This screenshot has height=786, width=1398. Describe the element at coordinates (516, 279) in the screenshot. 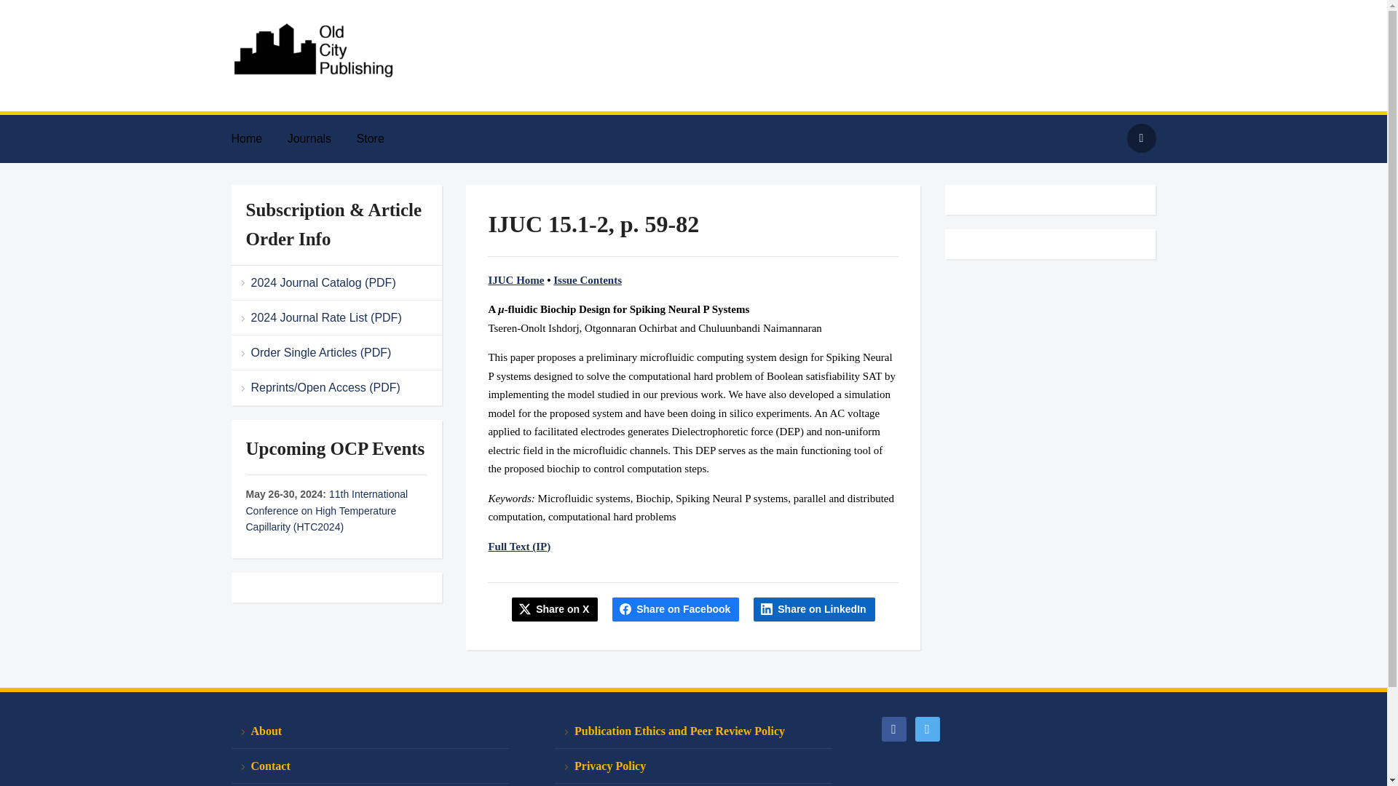

I see `IJUC Home` at that location.